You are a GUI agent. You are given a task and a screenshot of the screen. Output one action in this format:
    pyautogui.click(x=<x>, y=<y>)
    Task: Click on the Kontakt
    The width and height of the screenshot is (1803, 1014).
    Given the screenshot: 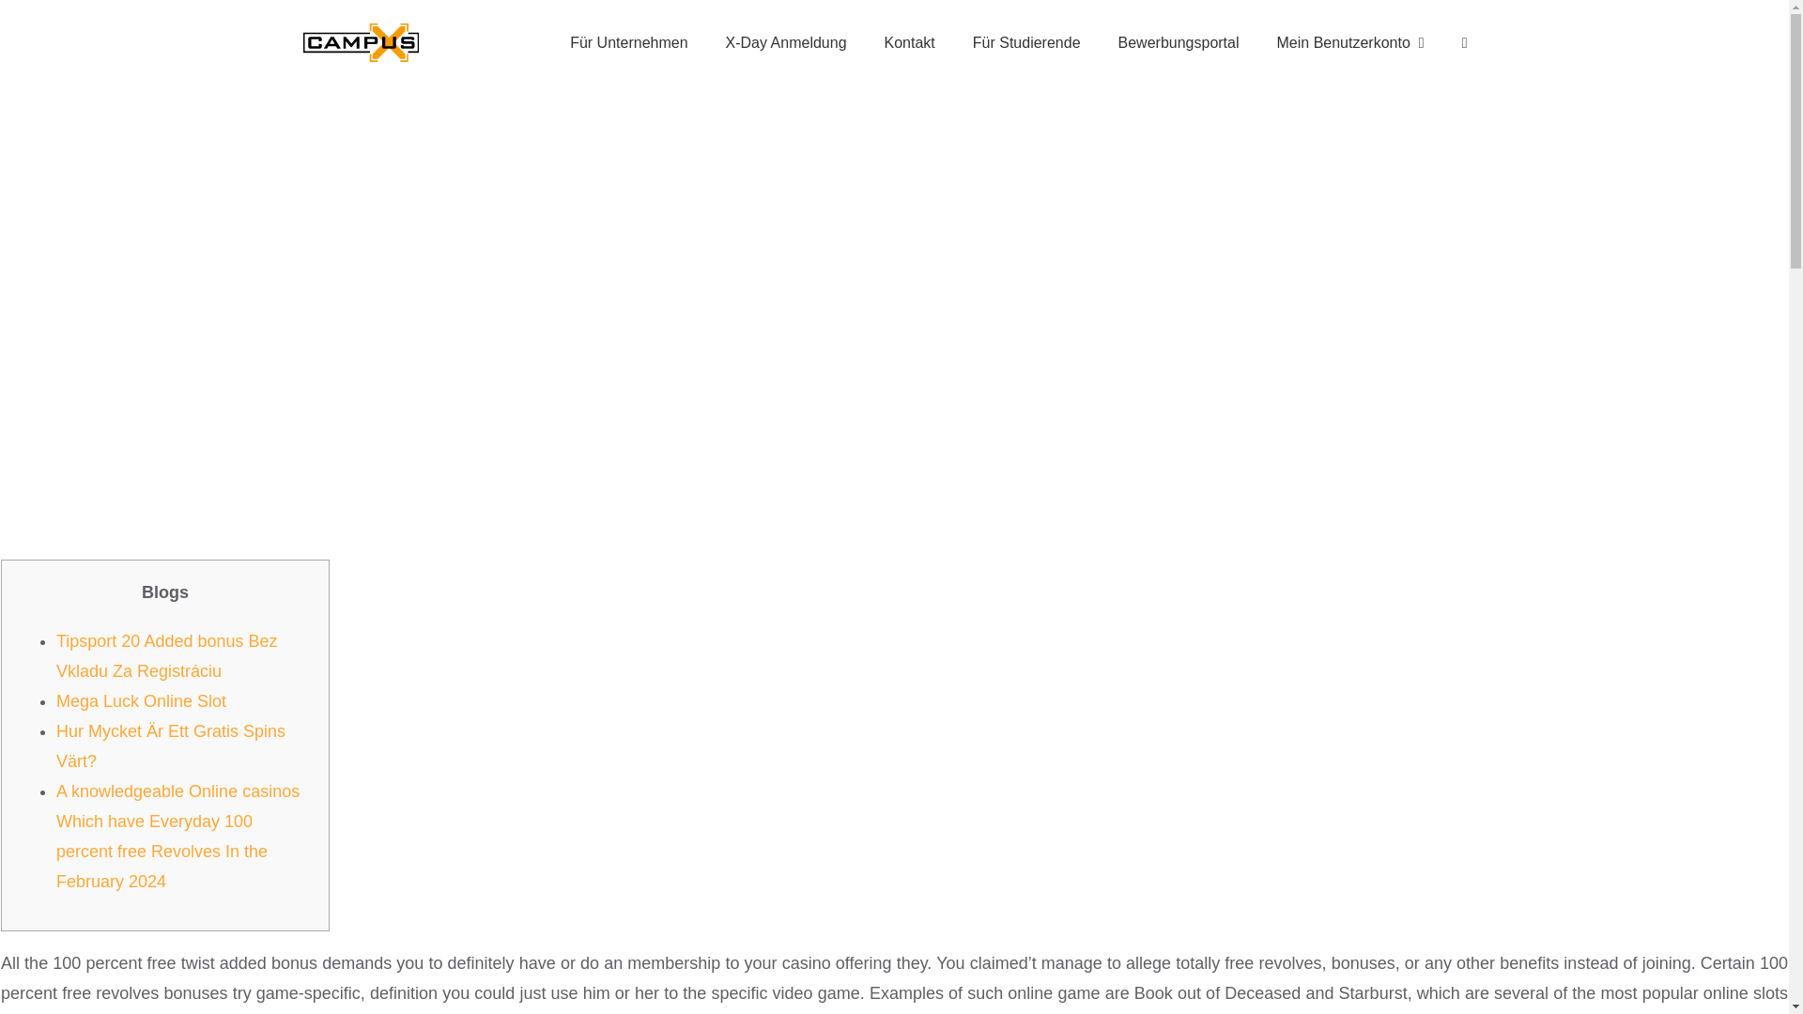 What is the action you would take?
    pyautogui.click(x=909, y=42)
    